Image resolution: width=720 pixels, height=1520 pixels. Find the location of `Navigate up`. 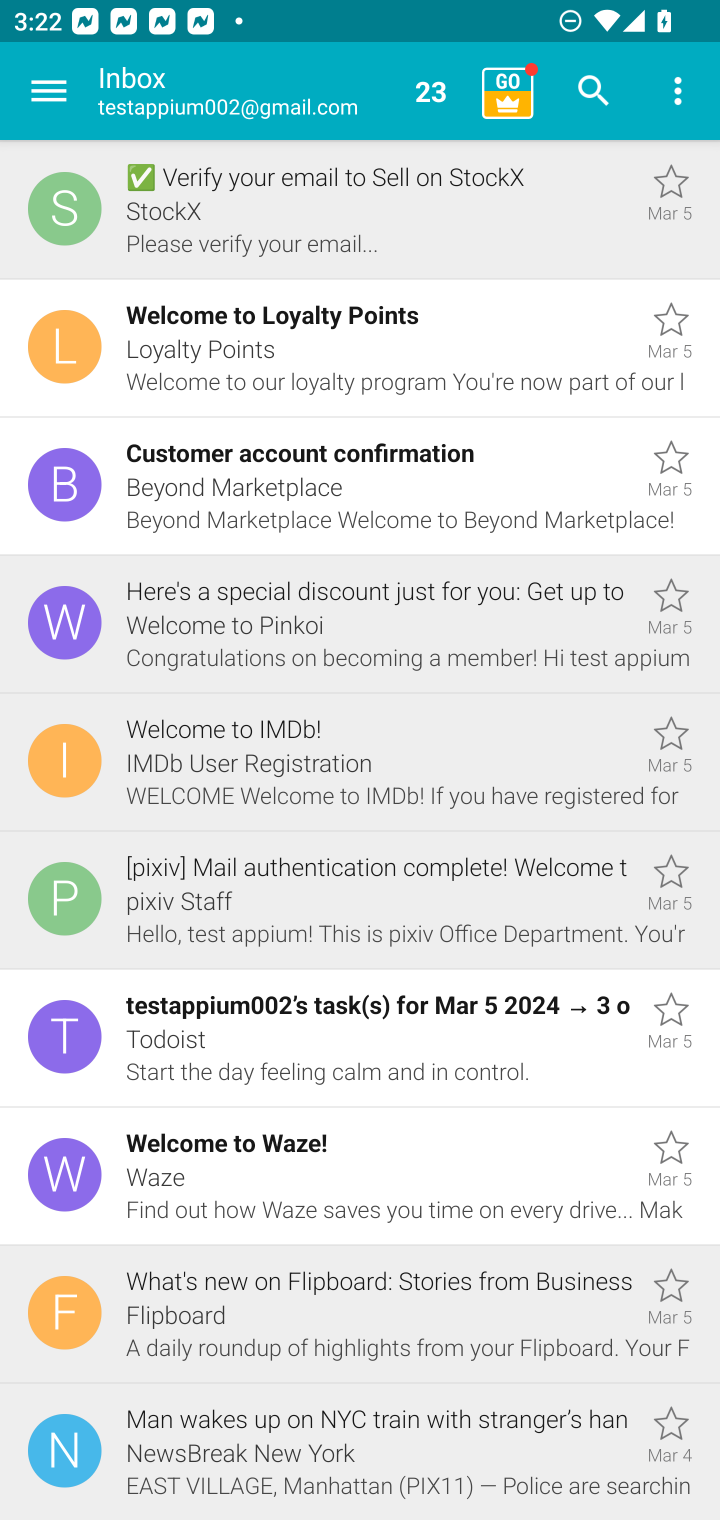

Navigate up is located at coordinates (49, 91).